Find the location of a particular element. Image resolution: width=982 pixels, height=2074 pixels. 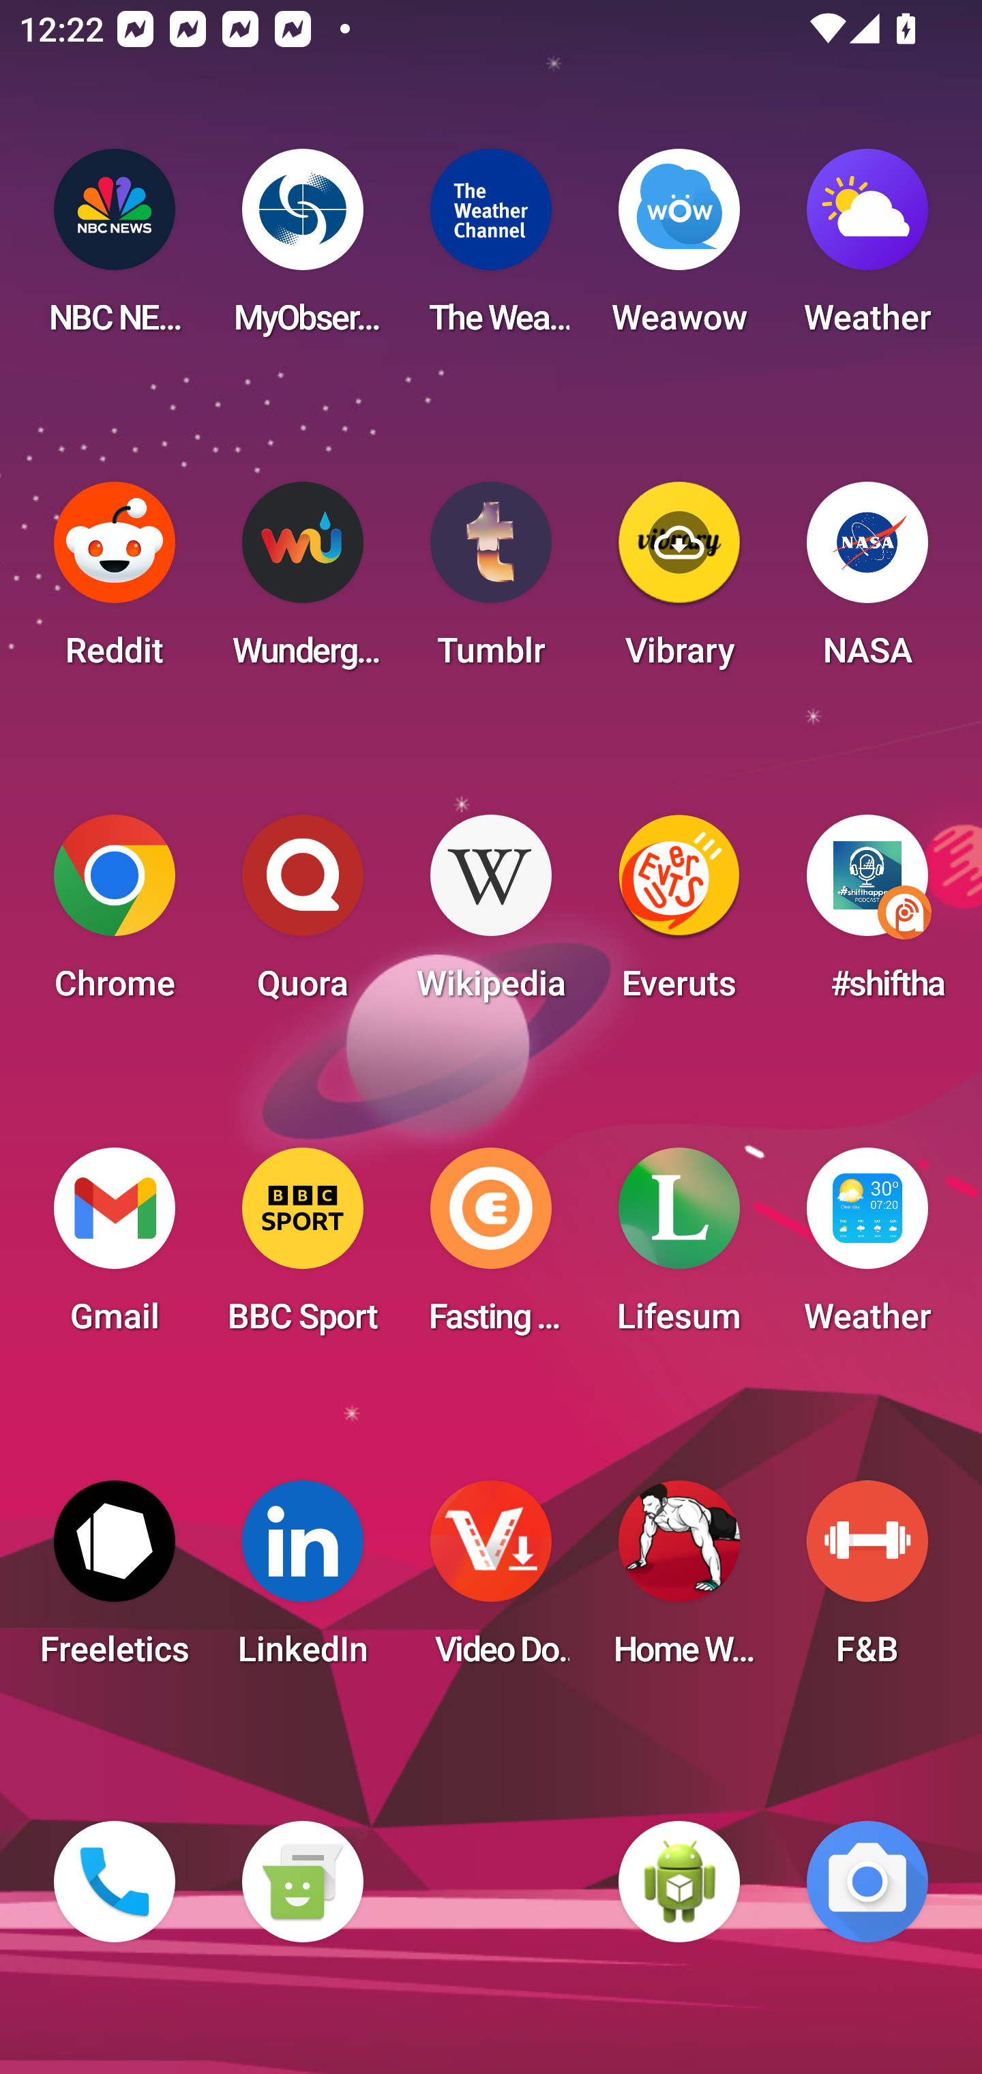

Wunderground is located at coordinates (302, 583).